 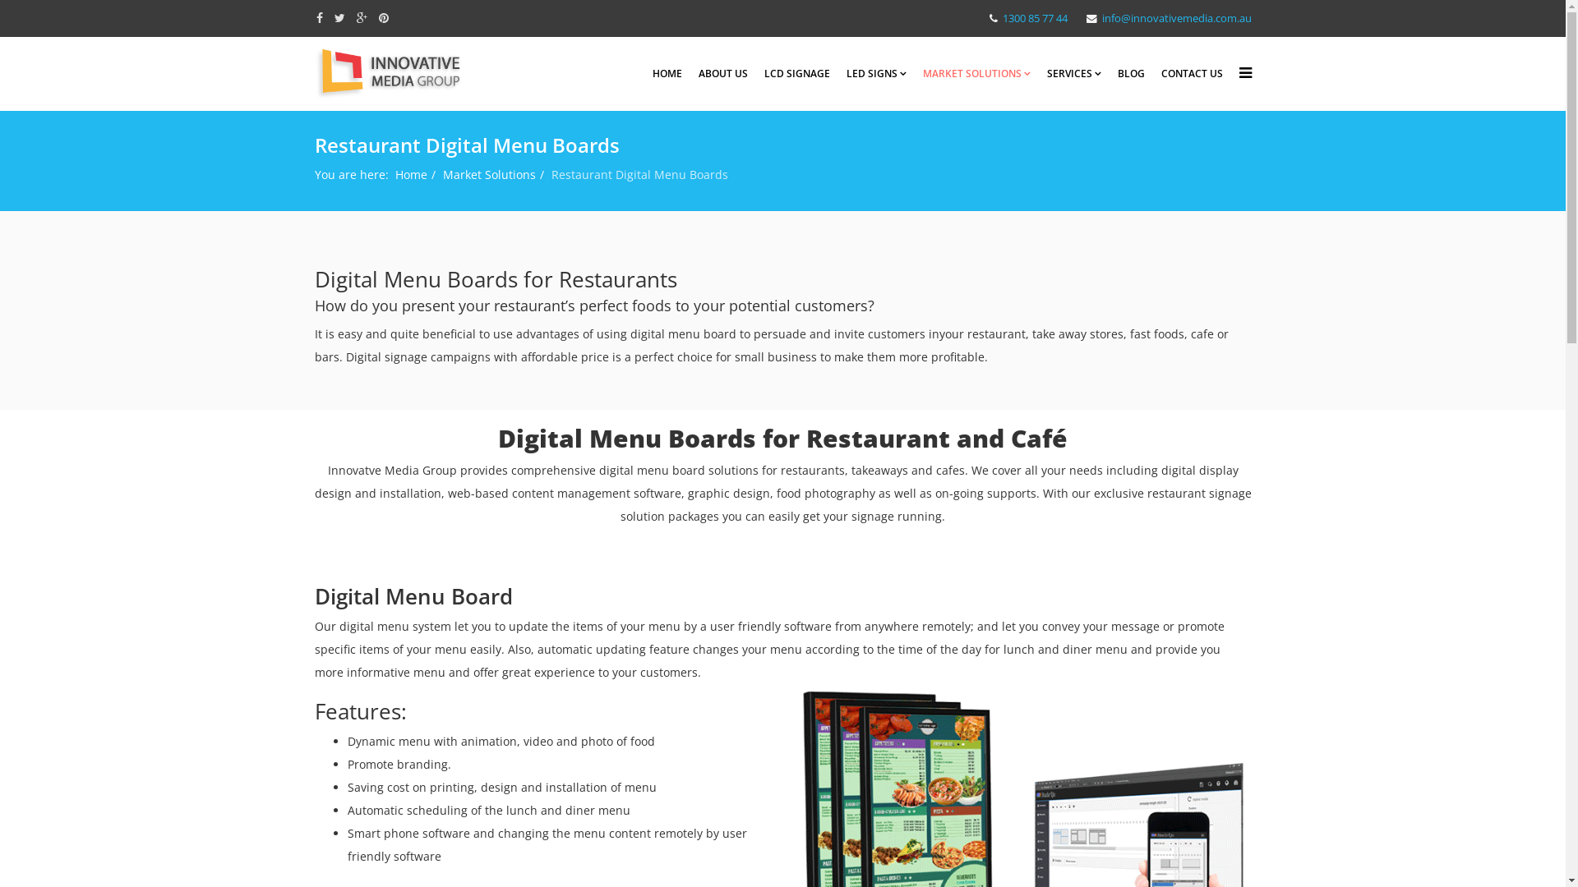 What do you see at coordinates (797, 74) in the screenshot?
I see `LCD SIGNAGE` at bounding box center [797, 74].